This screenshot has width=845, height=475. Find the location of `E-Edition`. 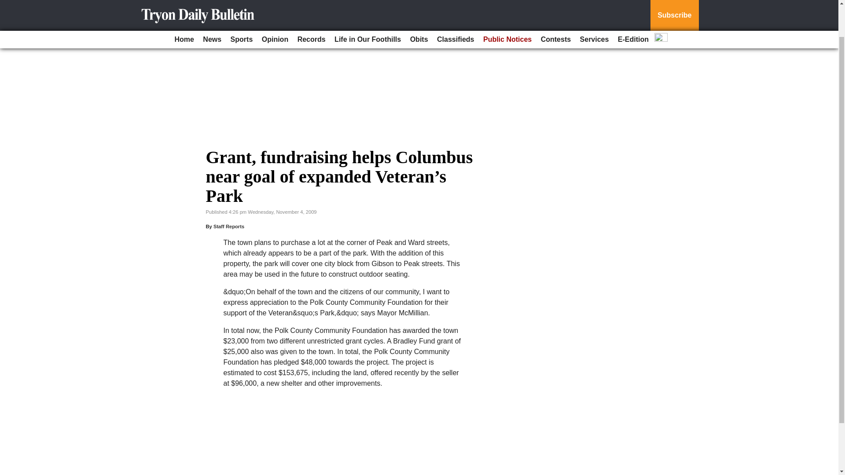

E-Edition is located at coordinates (633, 5).